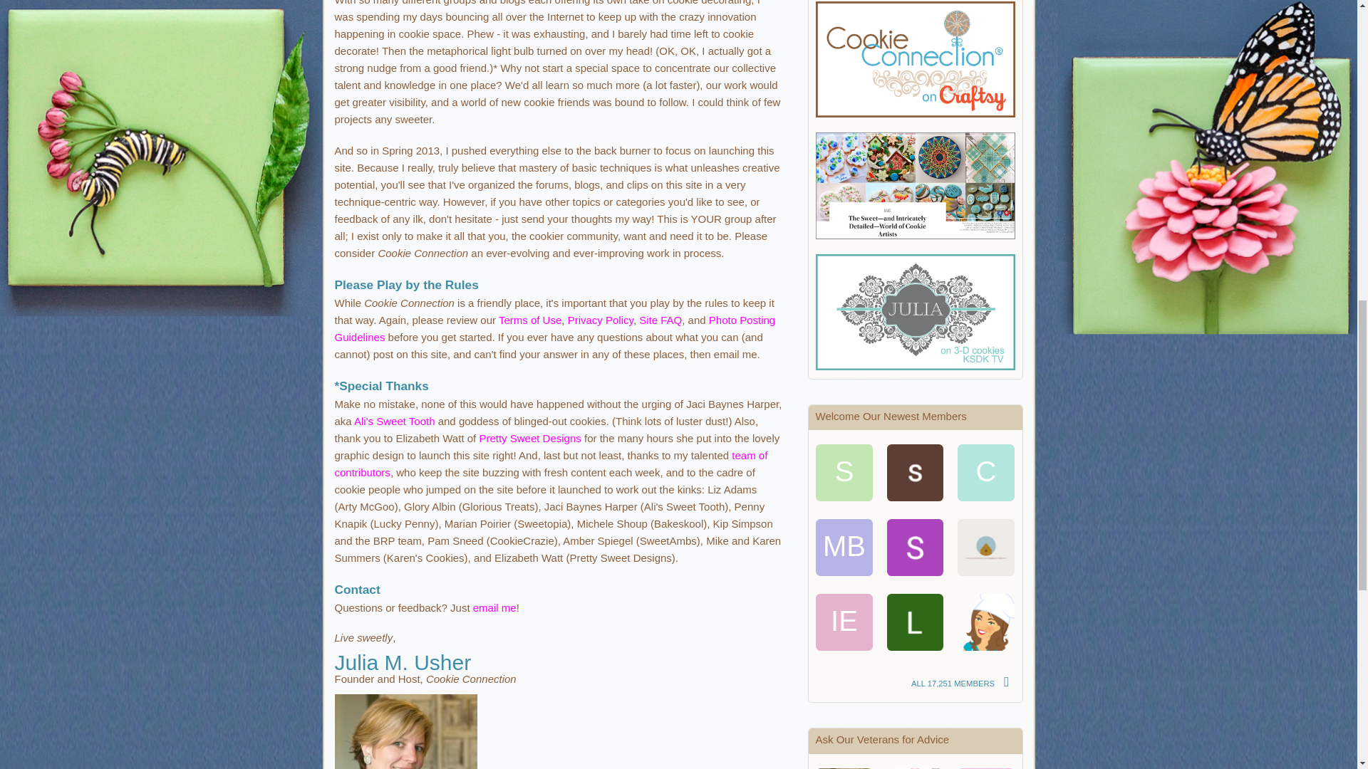 Image resolution: width=1368 pixels, height=769 pixels. What do you see at coordinates (986, 547) in the screenshot?
I see `etocakes` at bounding box center [986, 547].